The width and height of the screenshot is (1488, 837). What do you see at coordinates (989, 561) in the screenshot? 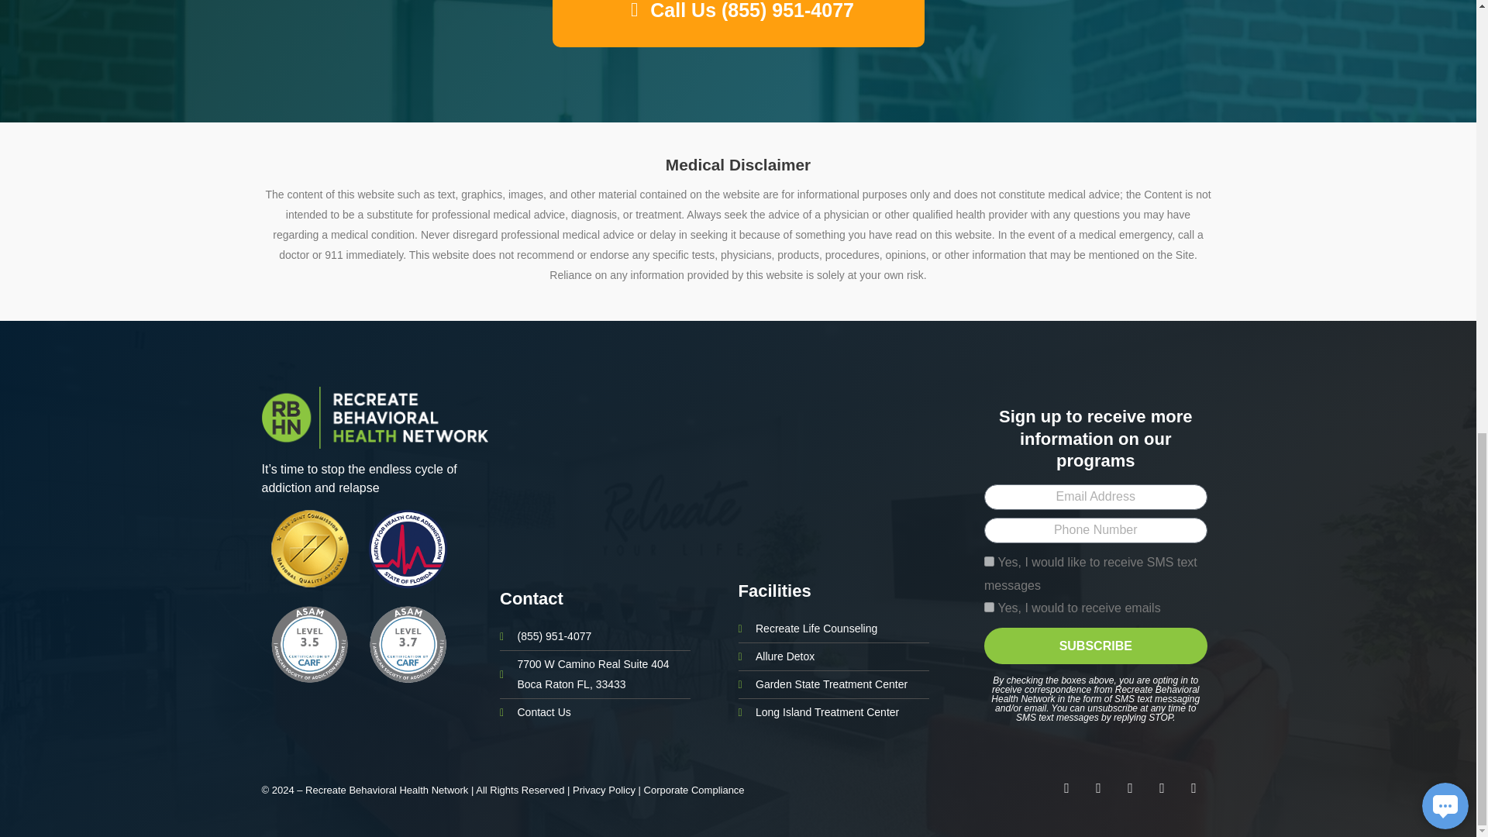
I see `Yes, I would like to receive SMS text messages` at bounding box center [989, 561].